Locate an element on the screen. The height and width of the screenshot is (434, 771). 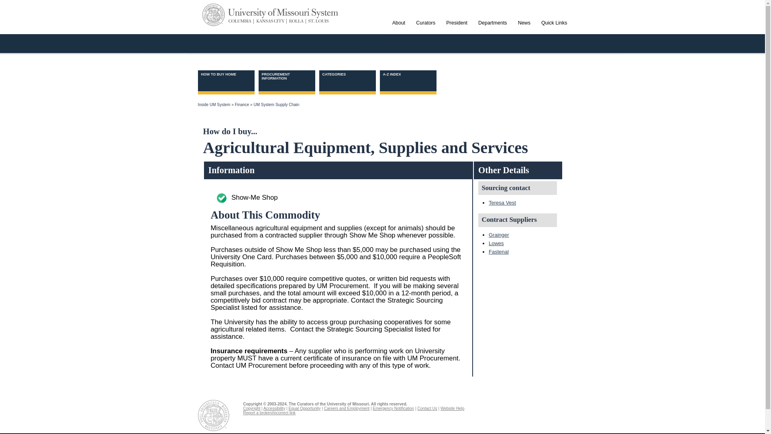
UM System is located at coordinates (214, 14).